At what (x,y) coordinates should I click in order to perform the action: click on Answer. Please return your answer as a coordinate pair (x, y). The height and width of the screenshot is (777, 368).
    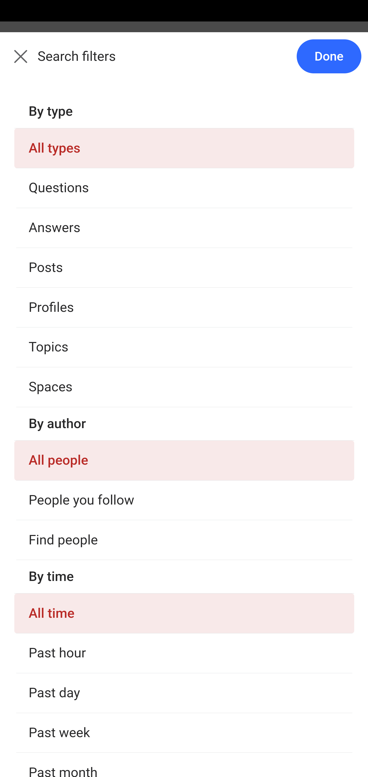
    Looking at the image, I should click on (62, 256).